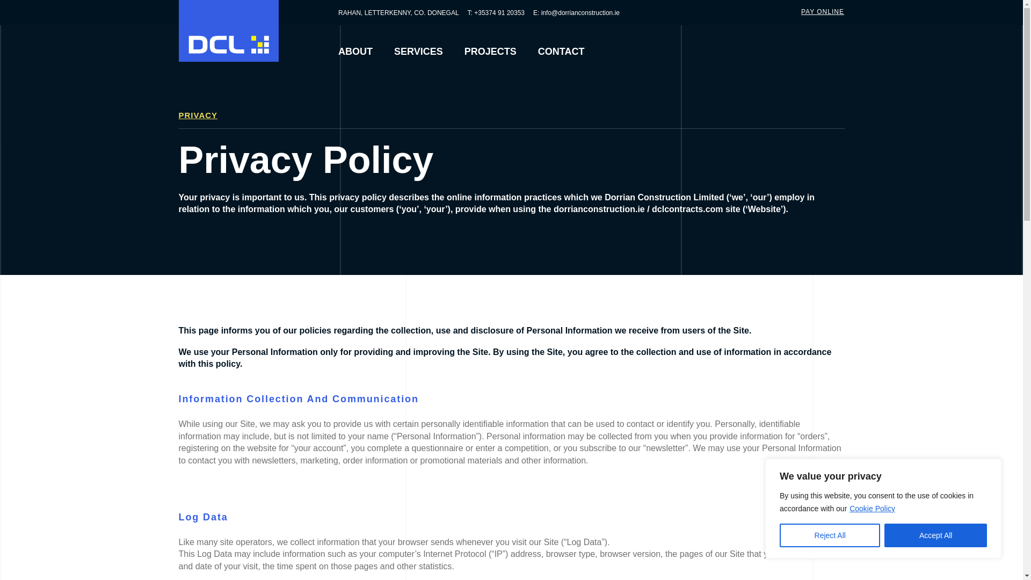 Image resolution: width=1031 pixels, height=580 pixels. What do you see at coordinates (561, 51) in the screenshot?
I see `CONTACT` at bounding box center [561, 51].